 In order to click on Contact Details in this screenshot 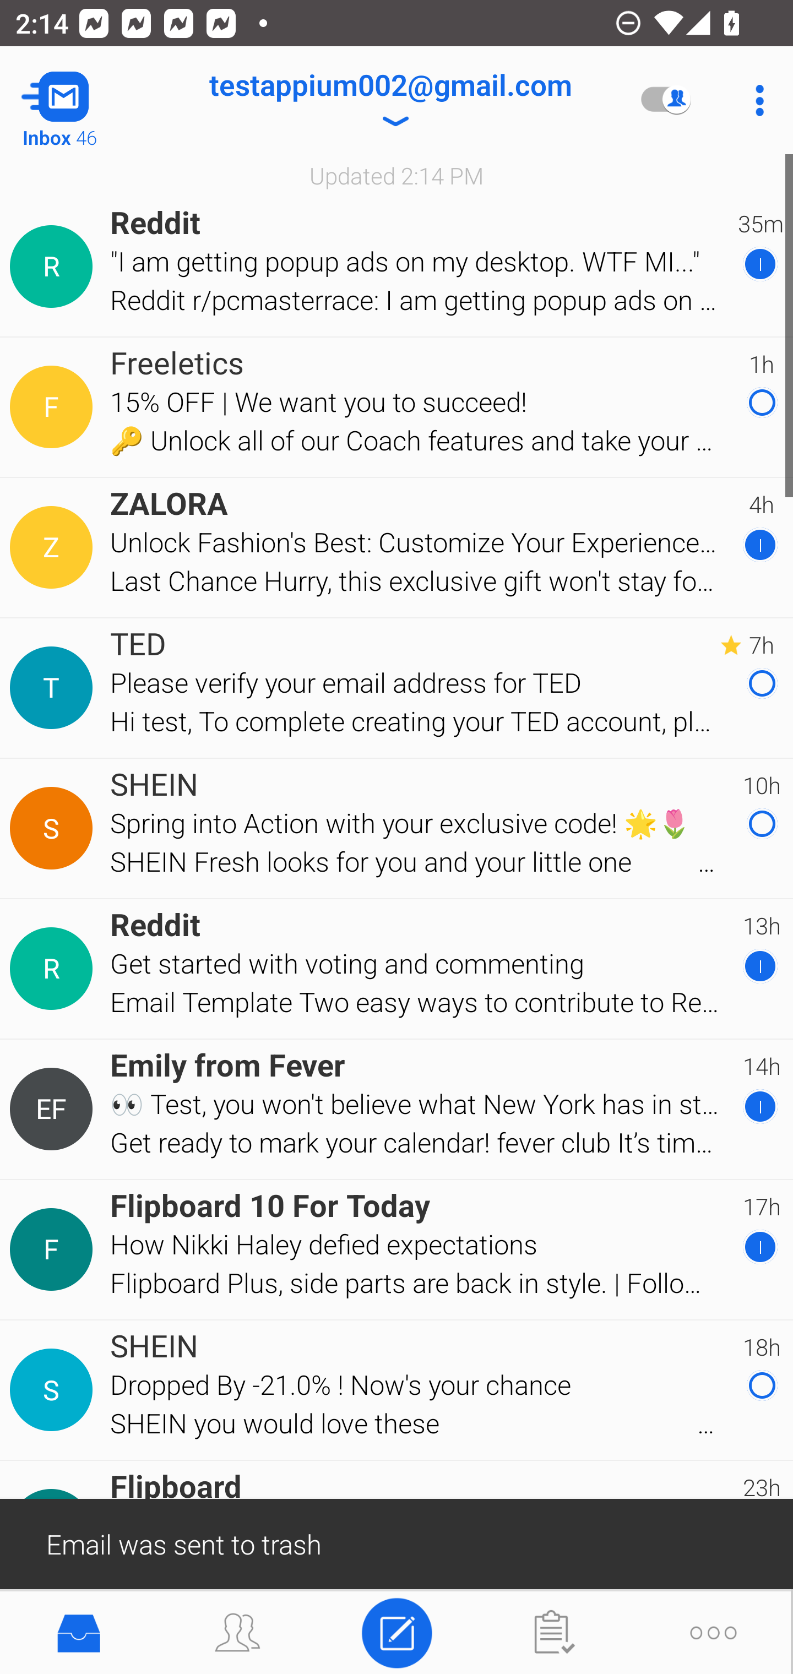, I will do `click(54, 1390)`.